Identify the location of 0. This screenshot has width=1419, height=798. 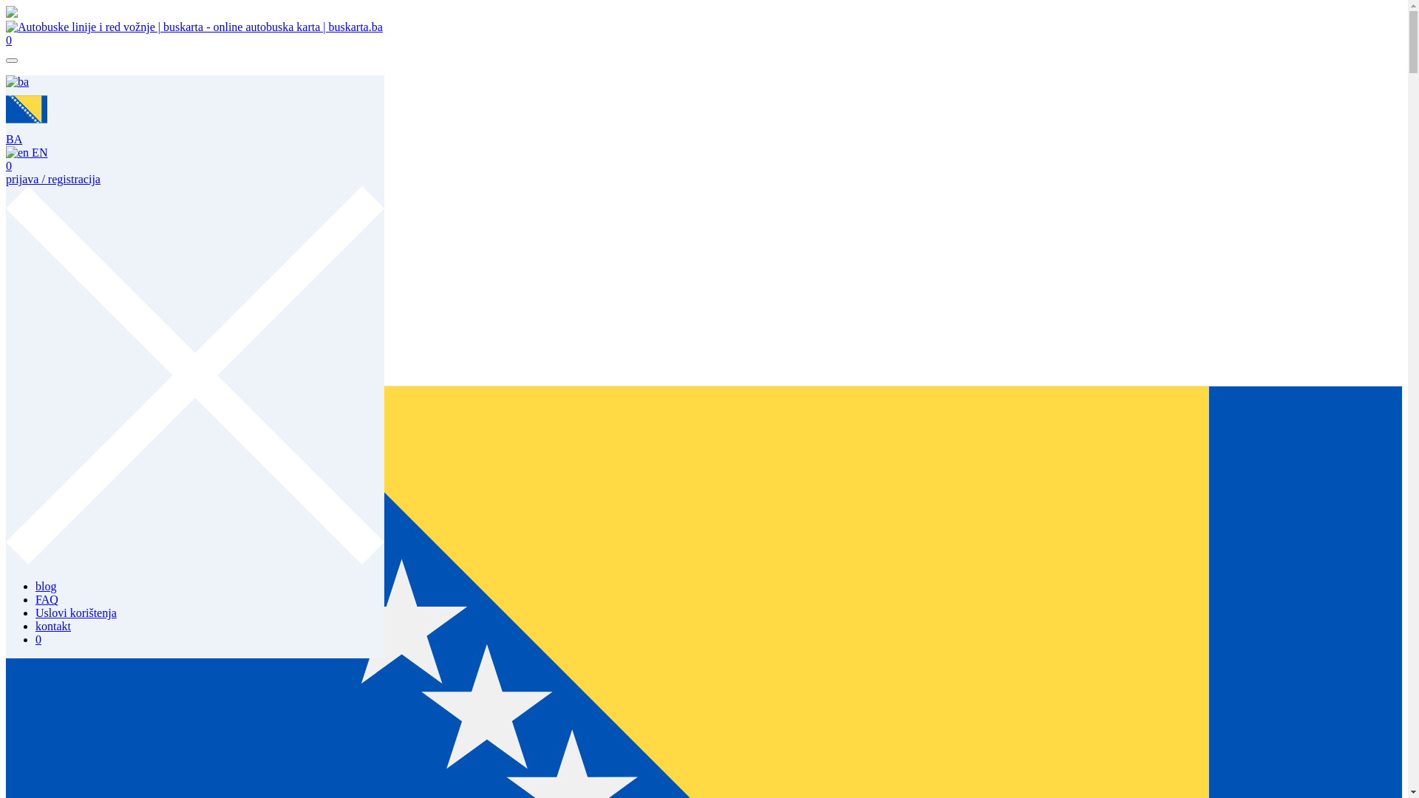
(9, 41).